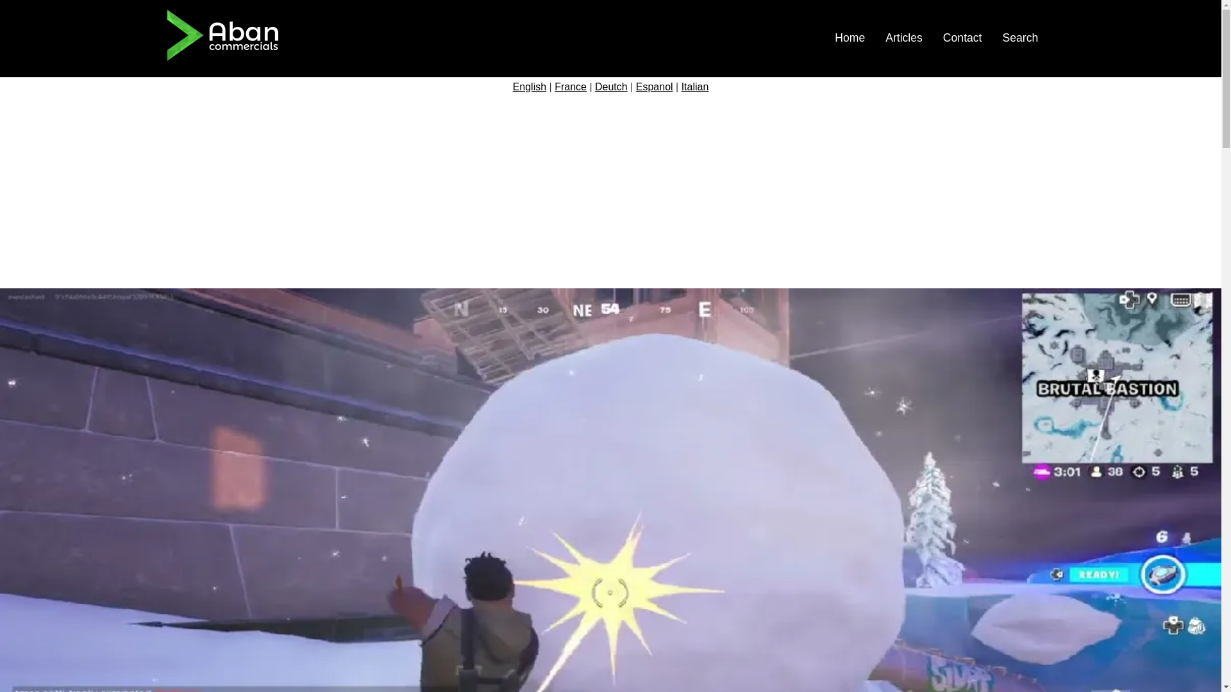  What do you see at coordinates (571, 86) in the screenshot?
I see `France` at bounding box center [571, 86].